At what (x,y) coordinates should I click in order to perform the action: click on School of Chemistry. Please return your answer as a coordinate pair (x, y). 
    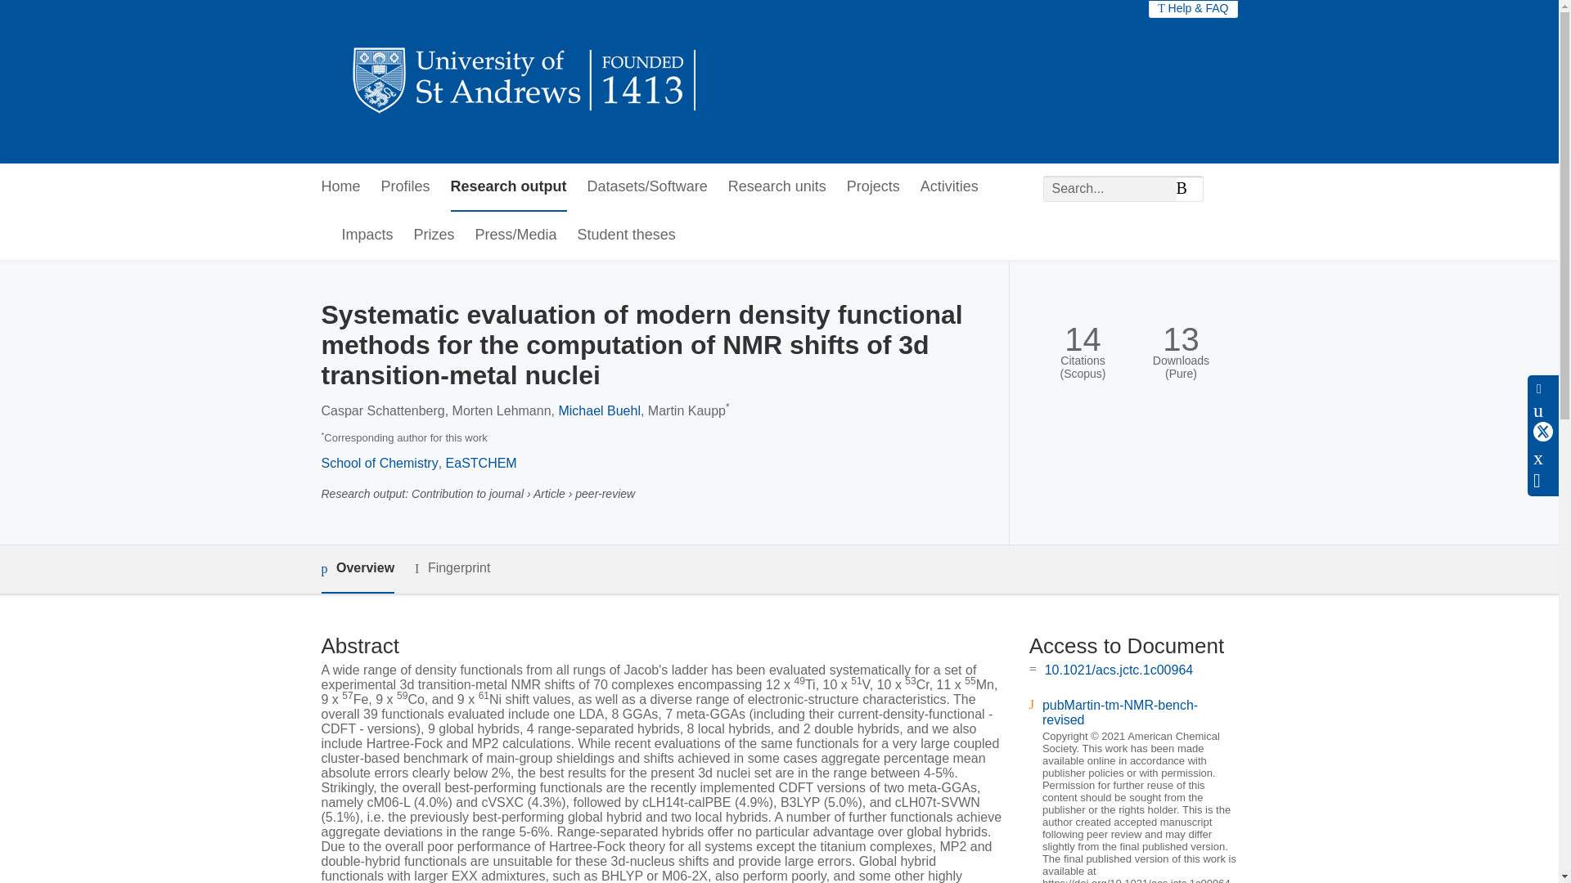
    Looking at the image, I should click on (379, 463).